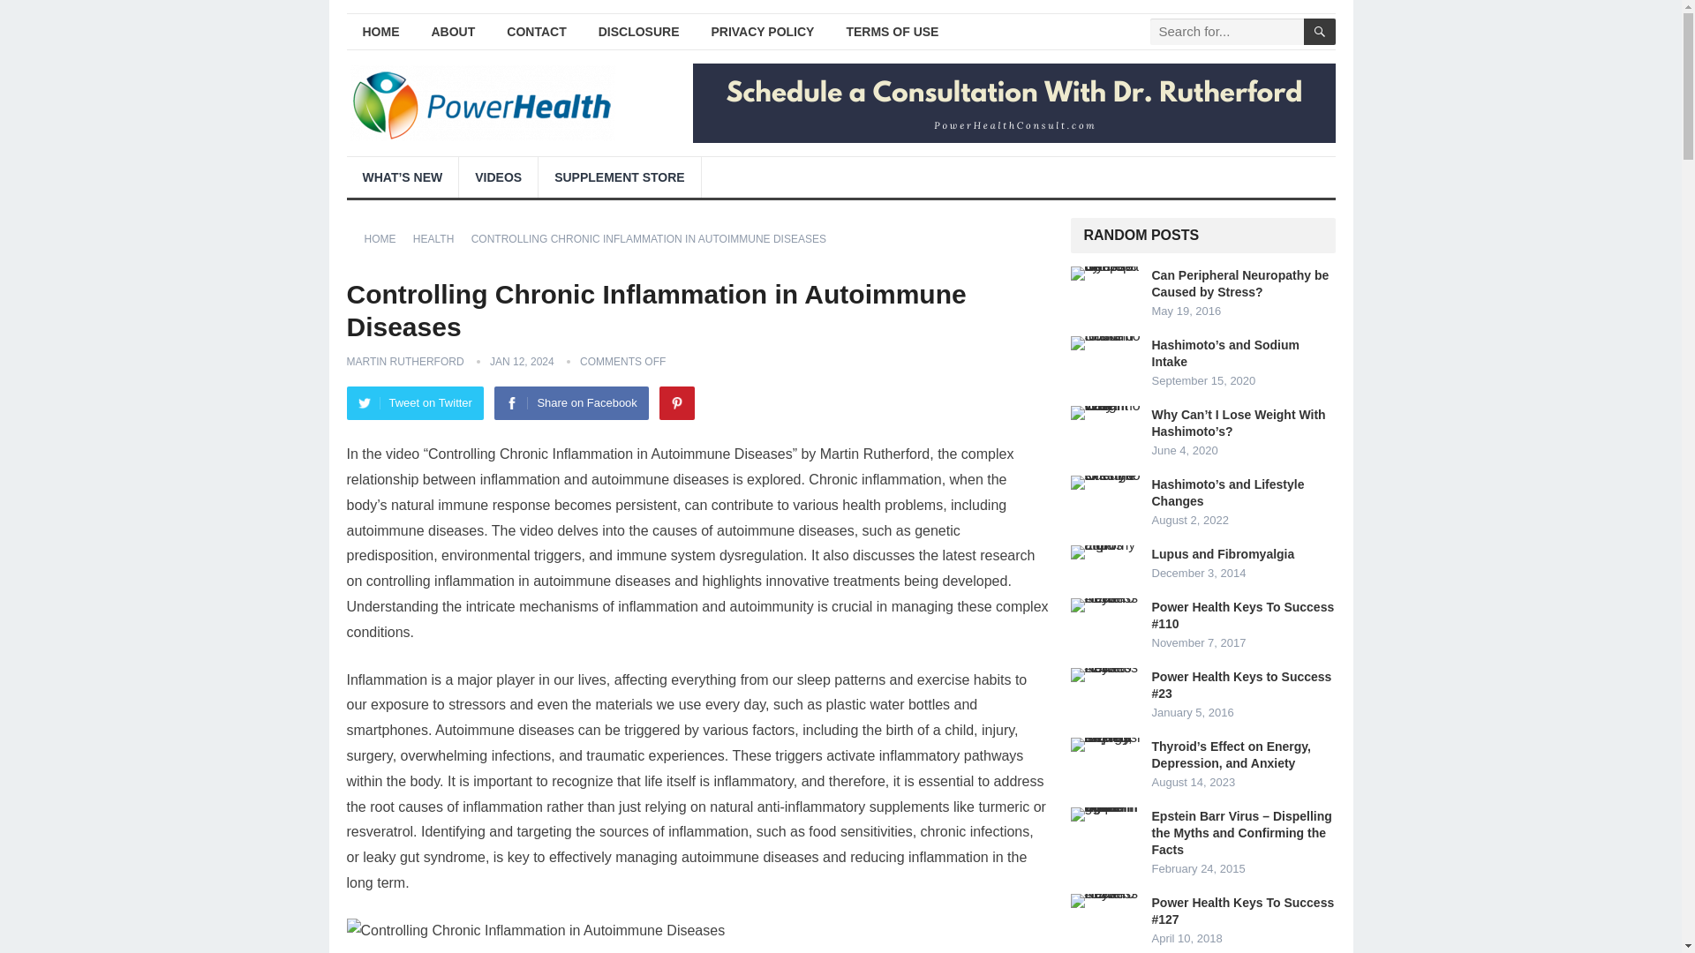 The width and height of the screenshot is (1695, 953). I want to click on CONTACT, so click(536, 32).